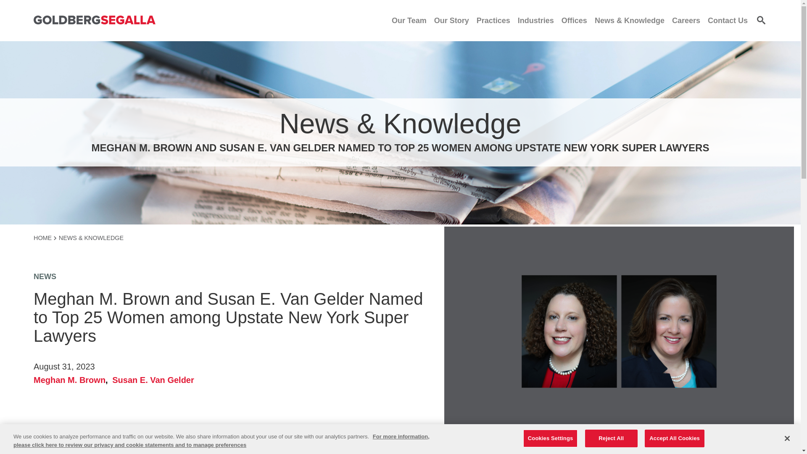 Image resolution: width=807 pixels, height=454 pixels. What do you see at coordinates (451, 20) in the screenshot?
I see `Our Story` at bounding box center [451, 20].